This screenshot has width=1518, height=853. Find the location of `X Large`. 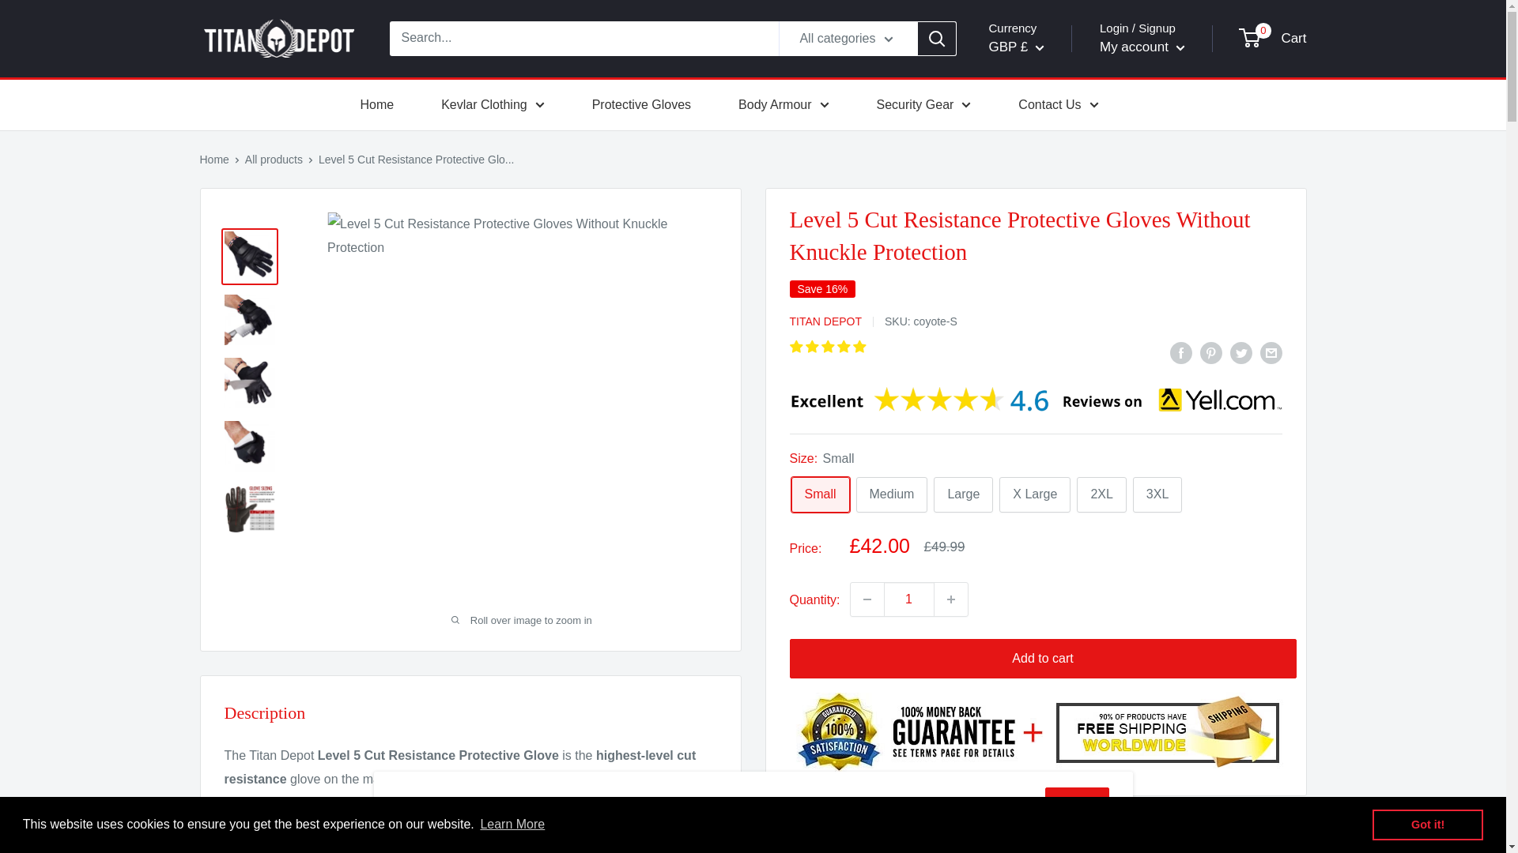

X Large is located at coordinates (1034, 494).